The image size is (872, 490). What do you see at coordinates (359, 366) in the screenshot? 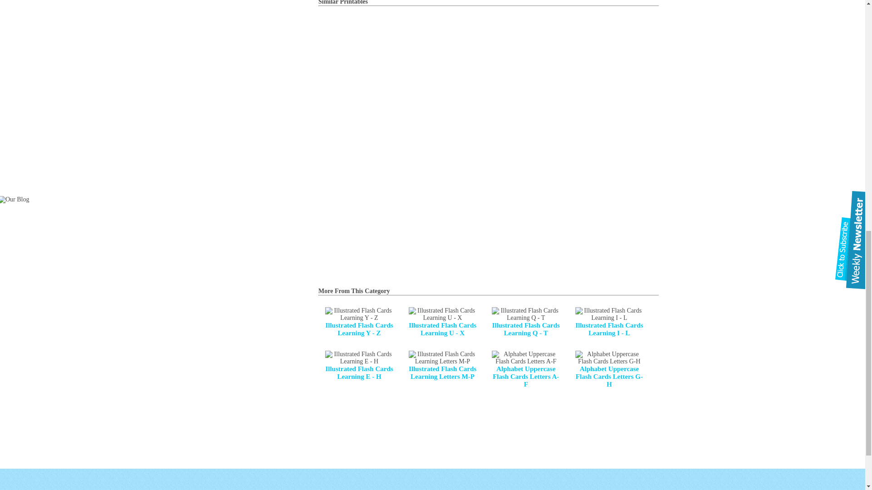
I see `Illustrated Flash Cards Learning E - H` at bounding box center [359, 366].